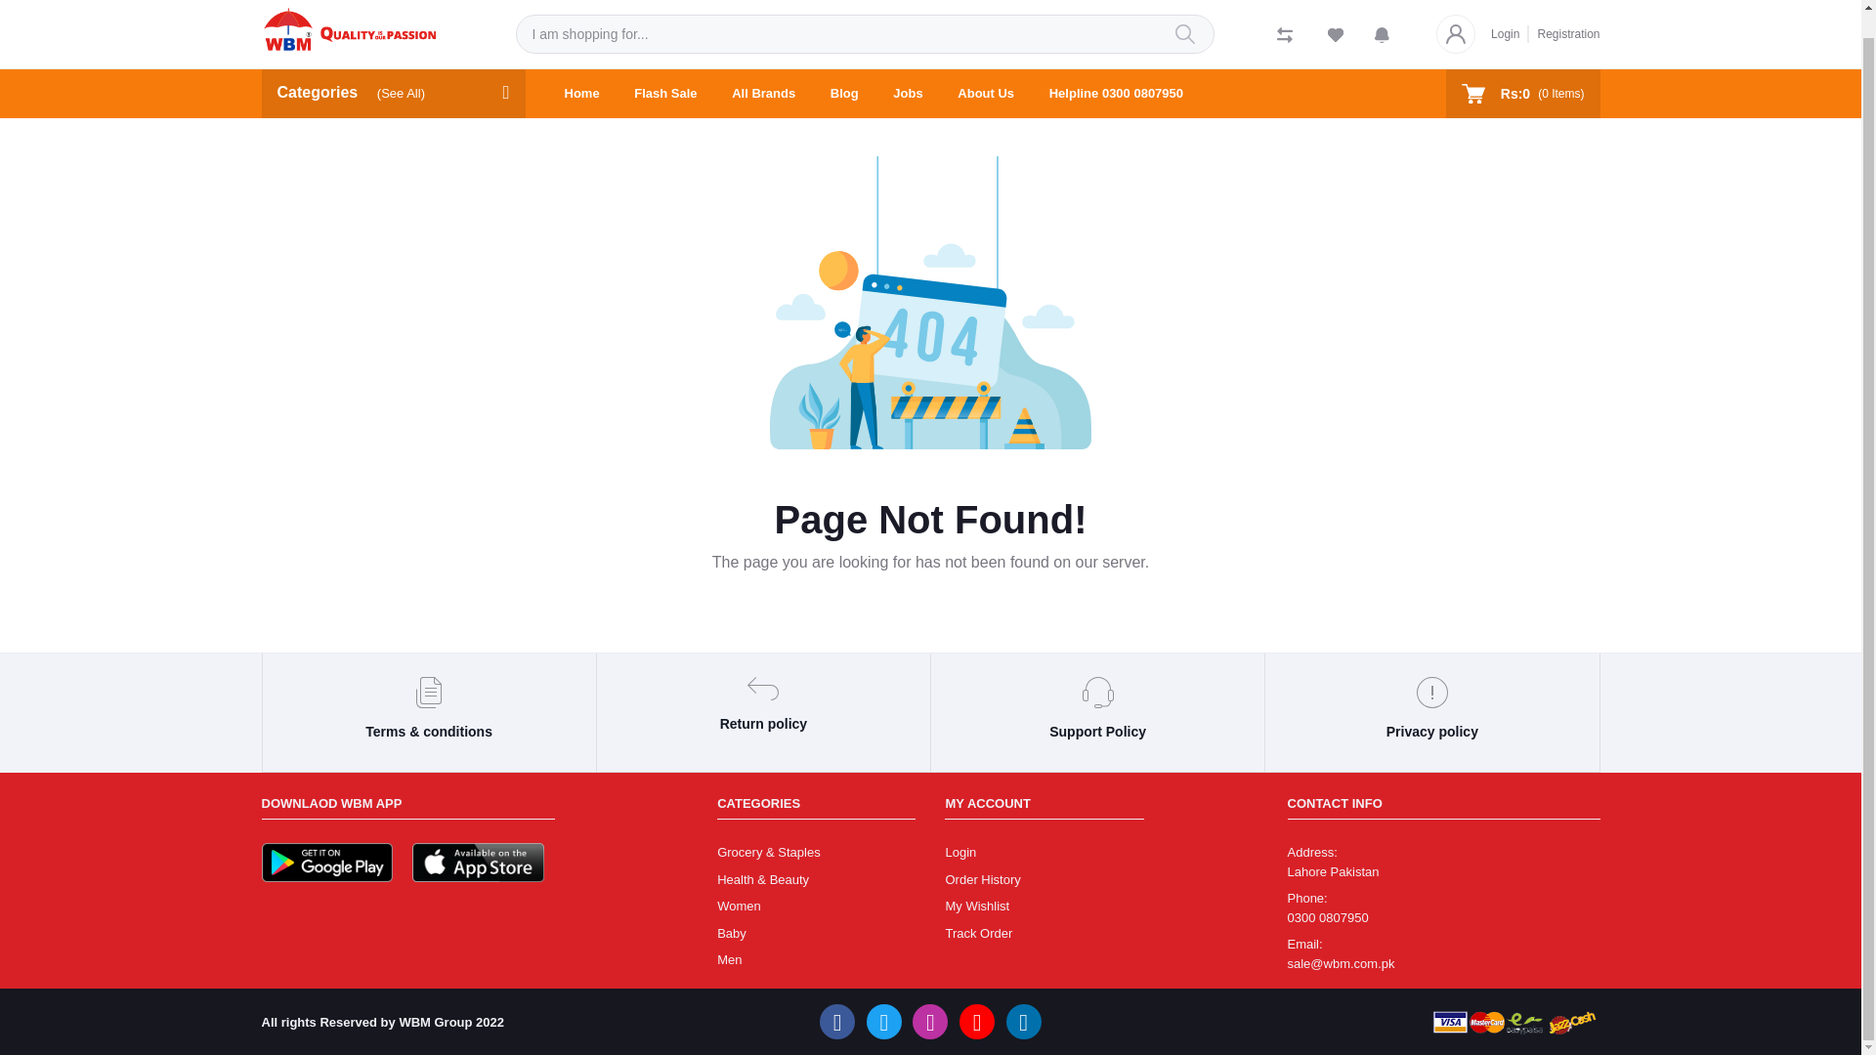 The width and height of the screenshot is (1876, 1055). What do you see at coordinates (1510, 10) in the screenshot?
I see `Login` at bounding box center [1510, 10].